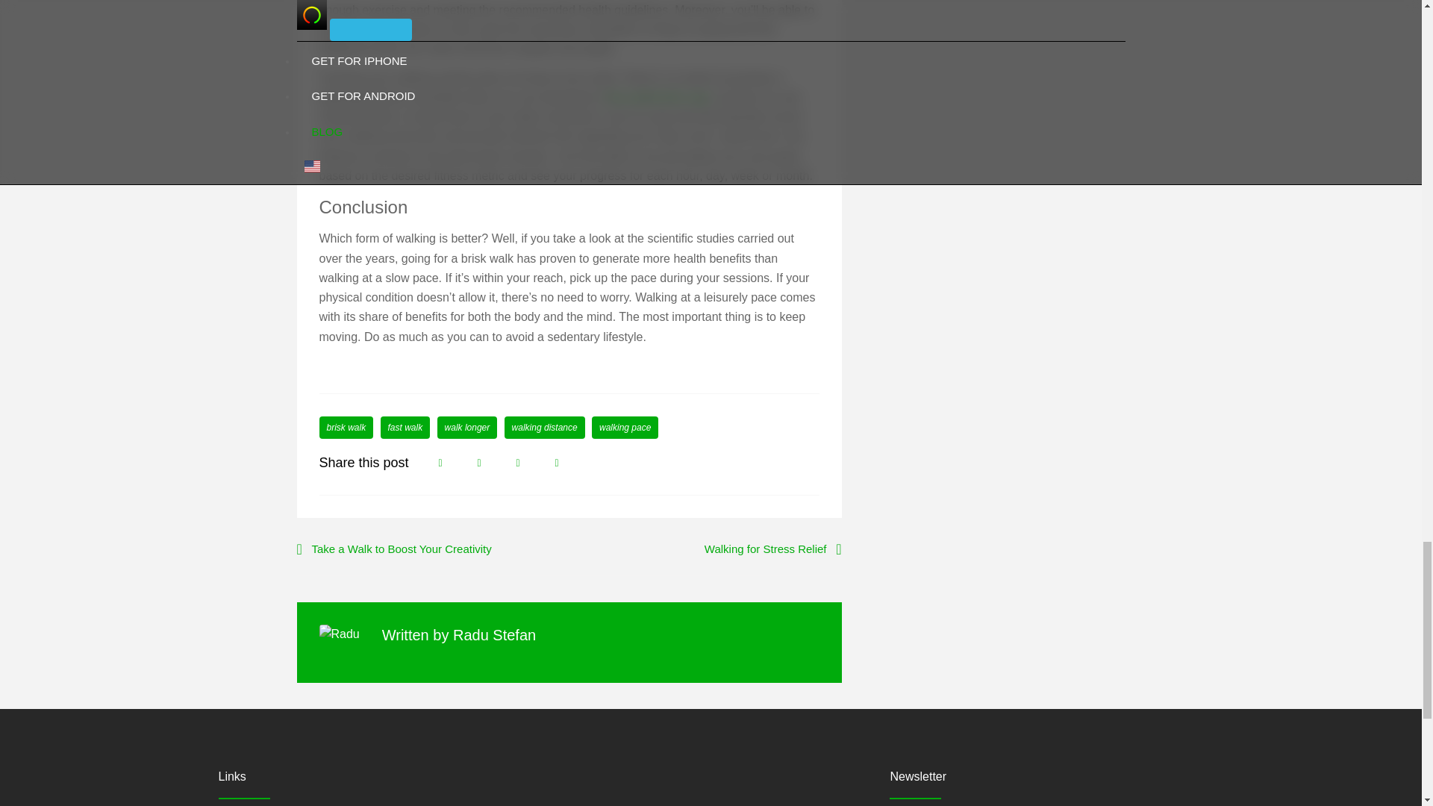  I want to click on Share on Twitter, so click(479, 463).